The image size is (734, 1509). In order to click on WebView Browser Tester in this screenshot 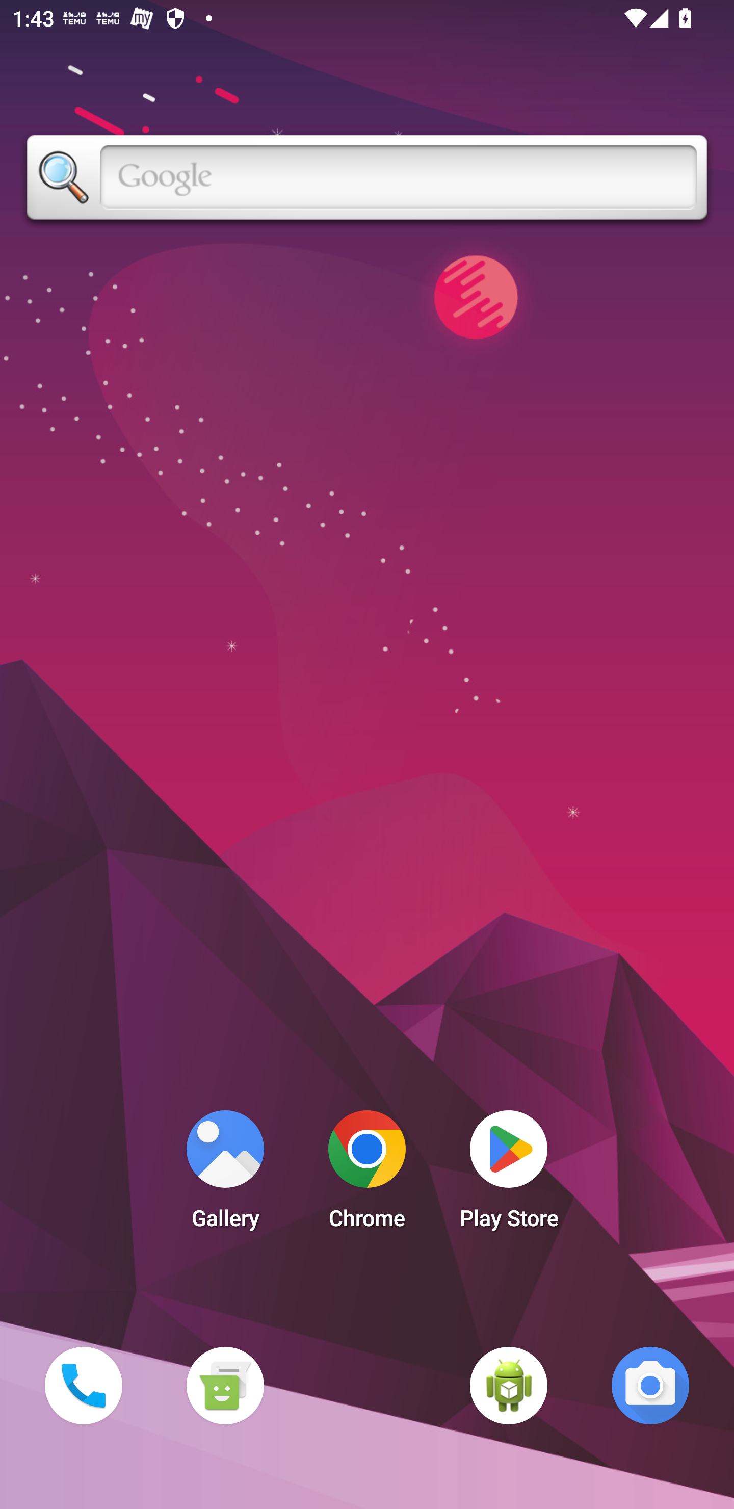, I will do `click(509, 1385)`.